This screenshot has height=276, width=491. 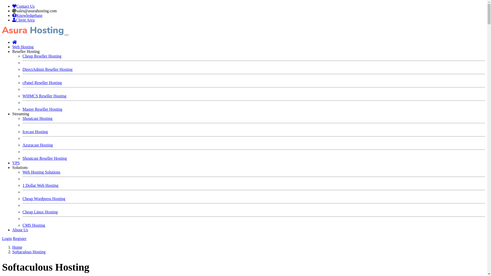 What do you see at coordinates (21, 114) in the screenshot?
I see `Streaming` at bounding box center [21, 114].